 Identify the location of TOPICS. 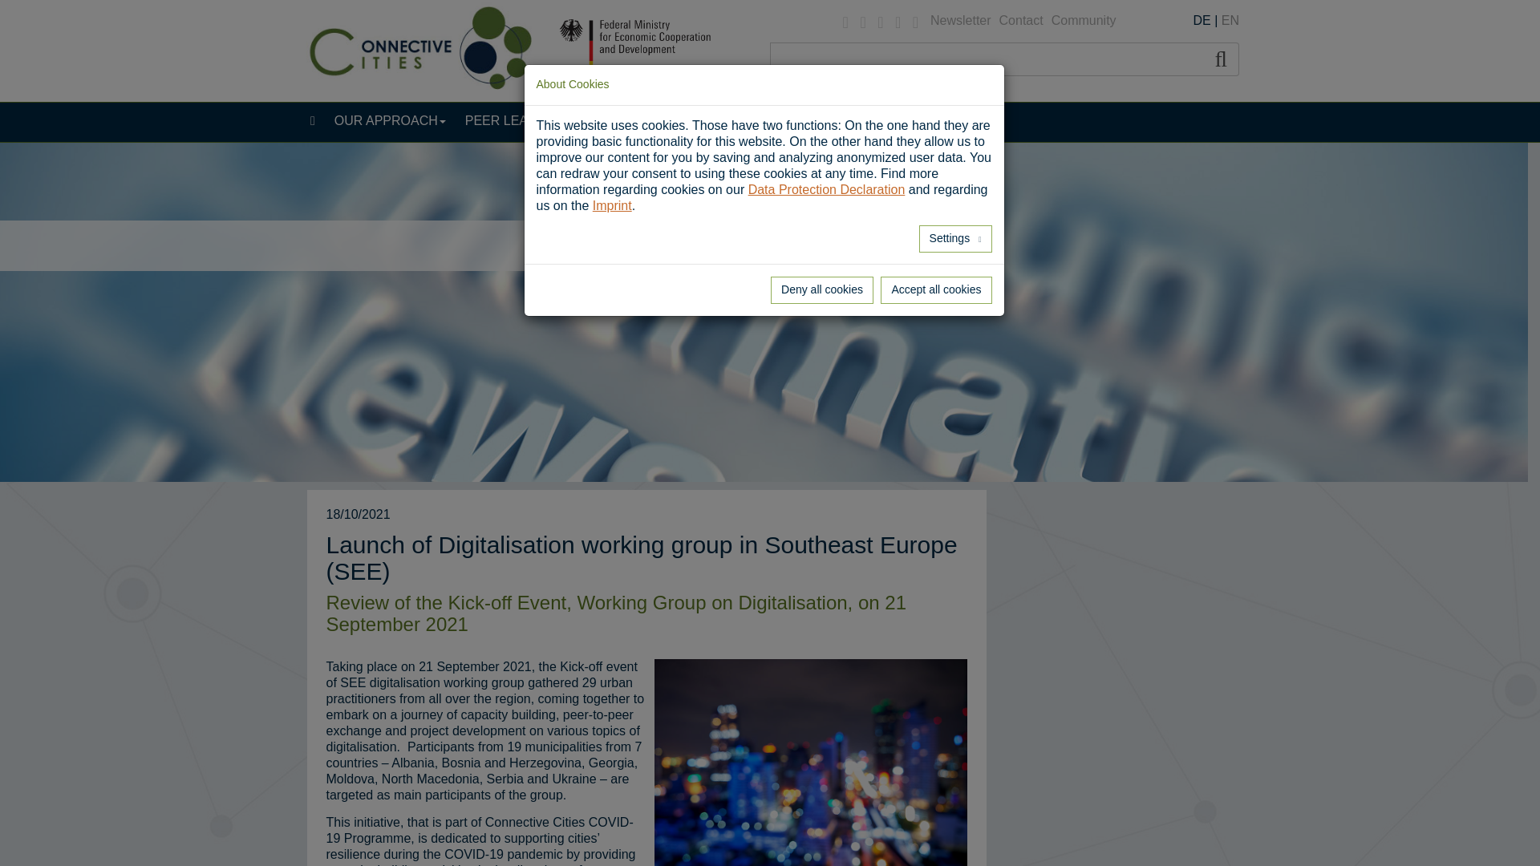
(716, 120).